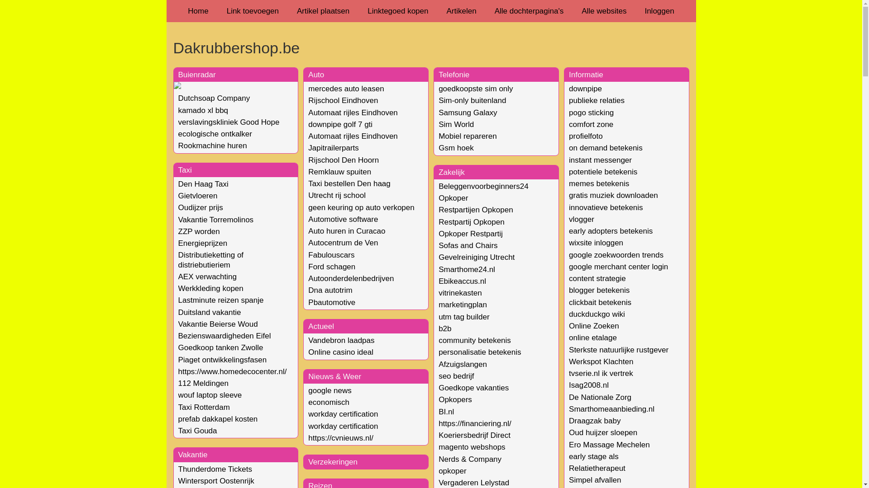 This screenshot has height=488, width=869. I want to click on Vandebron laadpas, so click(341, 341).